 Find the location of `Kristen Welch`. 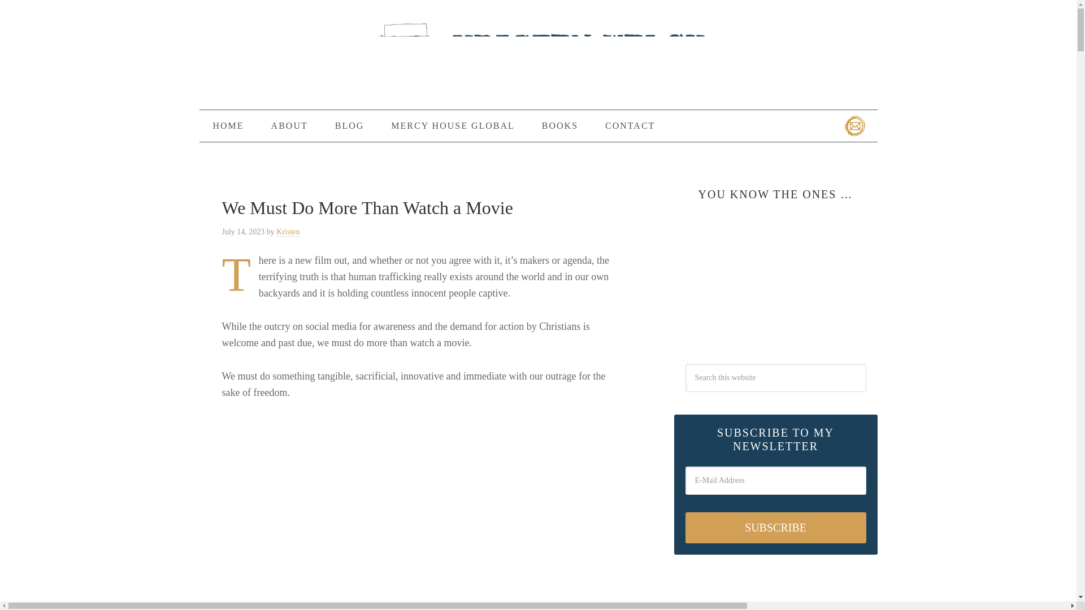

Kristen Welch is located at coordinates (538, 58).